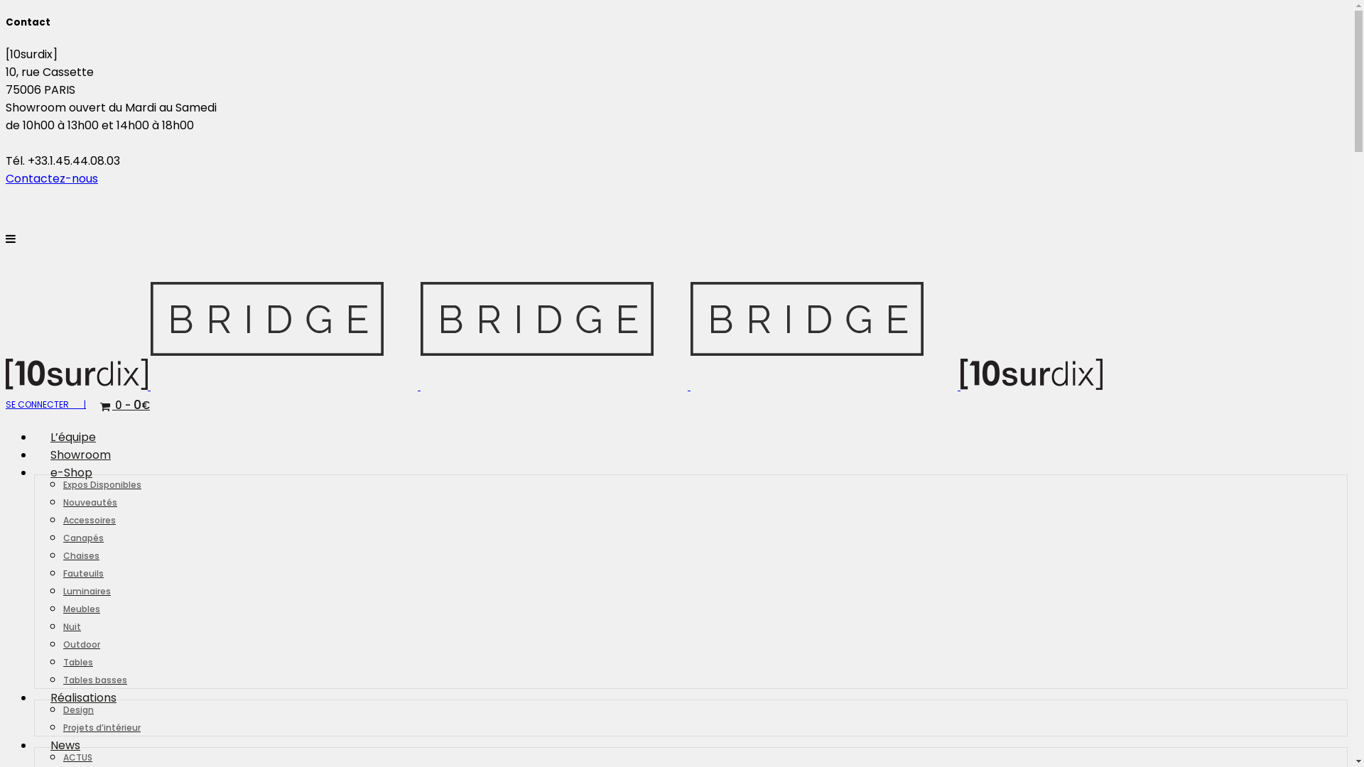 The width and height of the screenshot is (1364, 767). Describe the element at coordinates (95, 679) in the screenshot. I see `Tables basses` at that location.